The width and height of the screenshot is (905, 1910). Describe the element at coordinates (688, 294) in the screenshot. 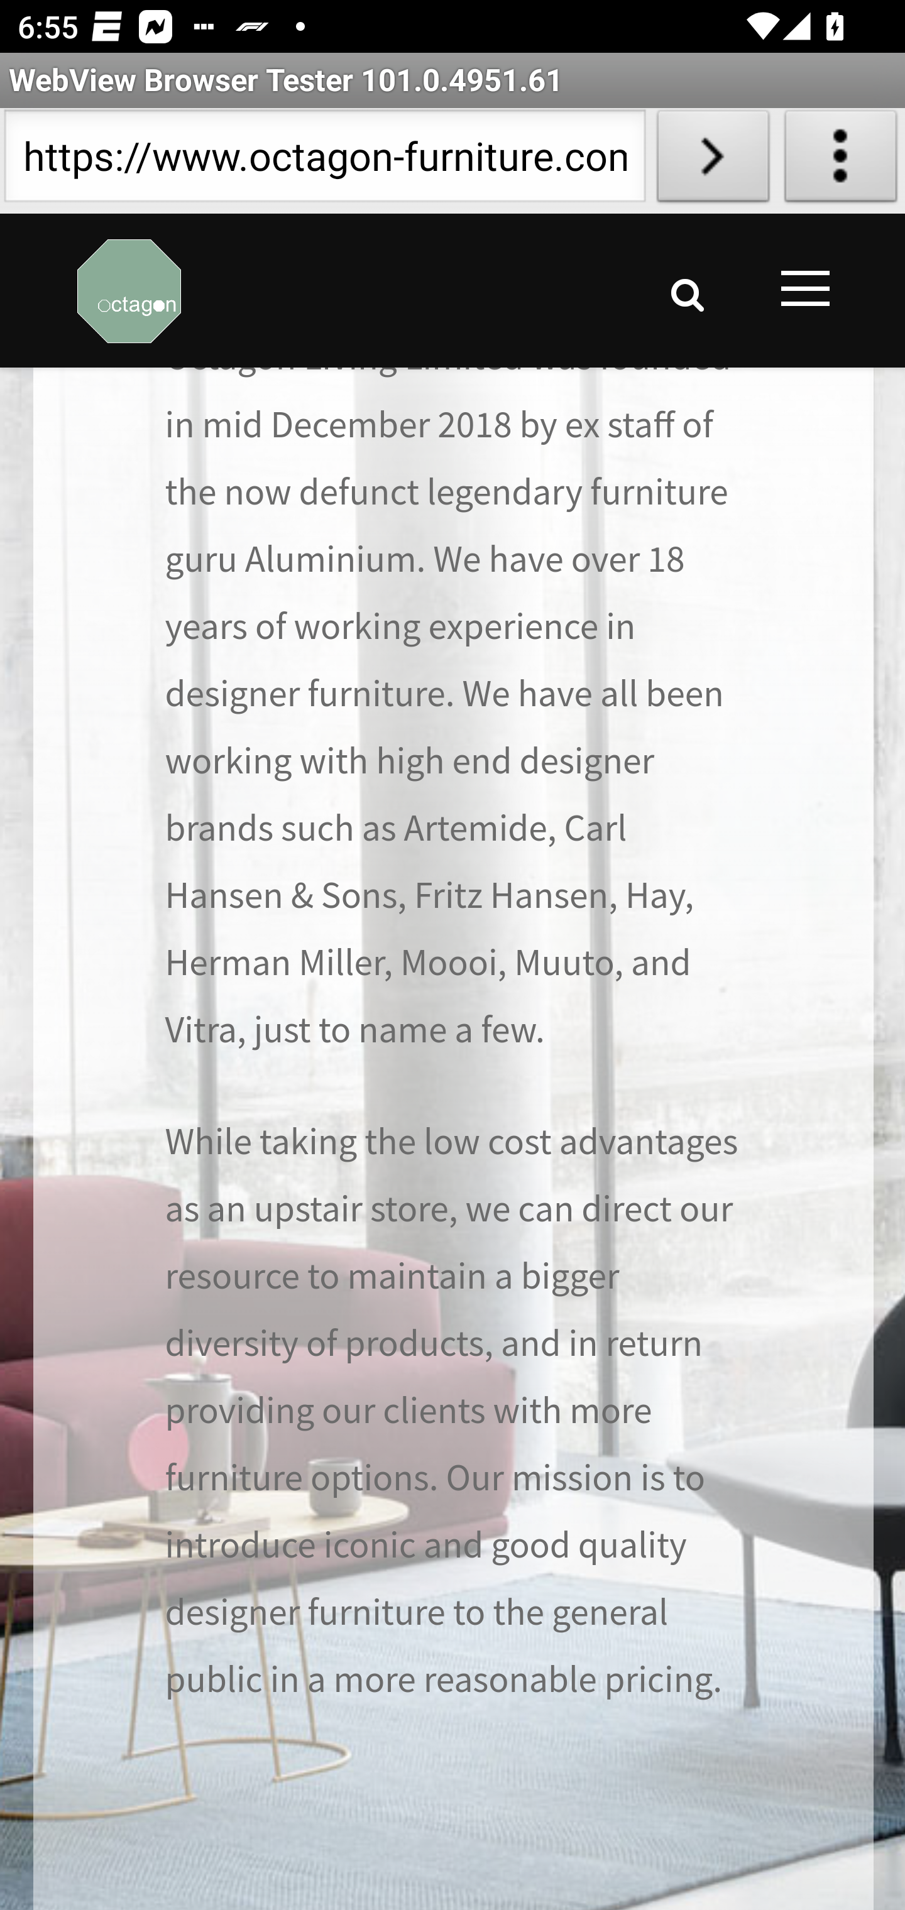

I see `` at that location.